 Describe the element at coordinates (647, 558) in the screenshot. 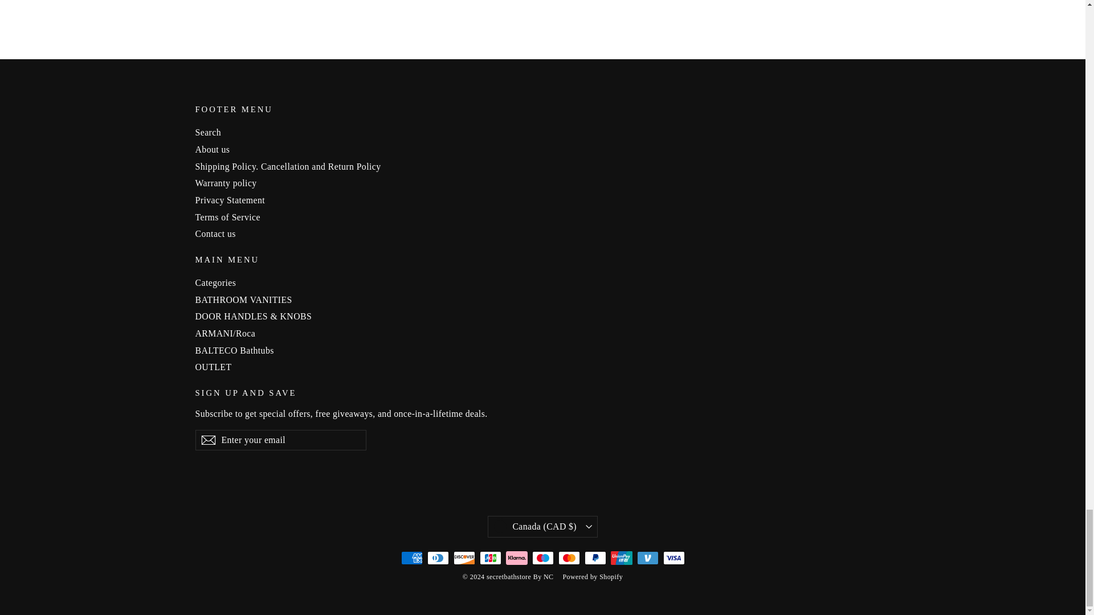

I see `Venmo` at that location.